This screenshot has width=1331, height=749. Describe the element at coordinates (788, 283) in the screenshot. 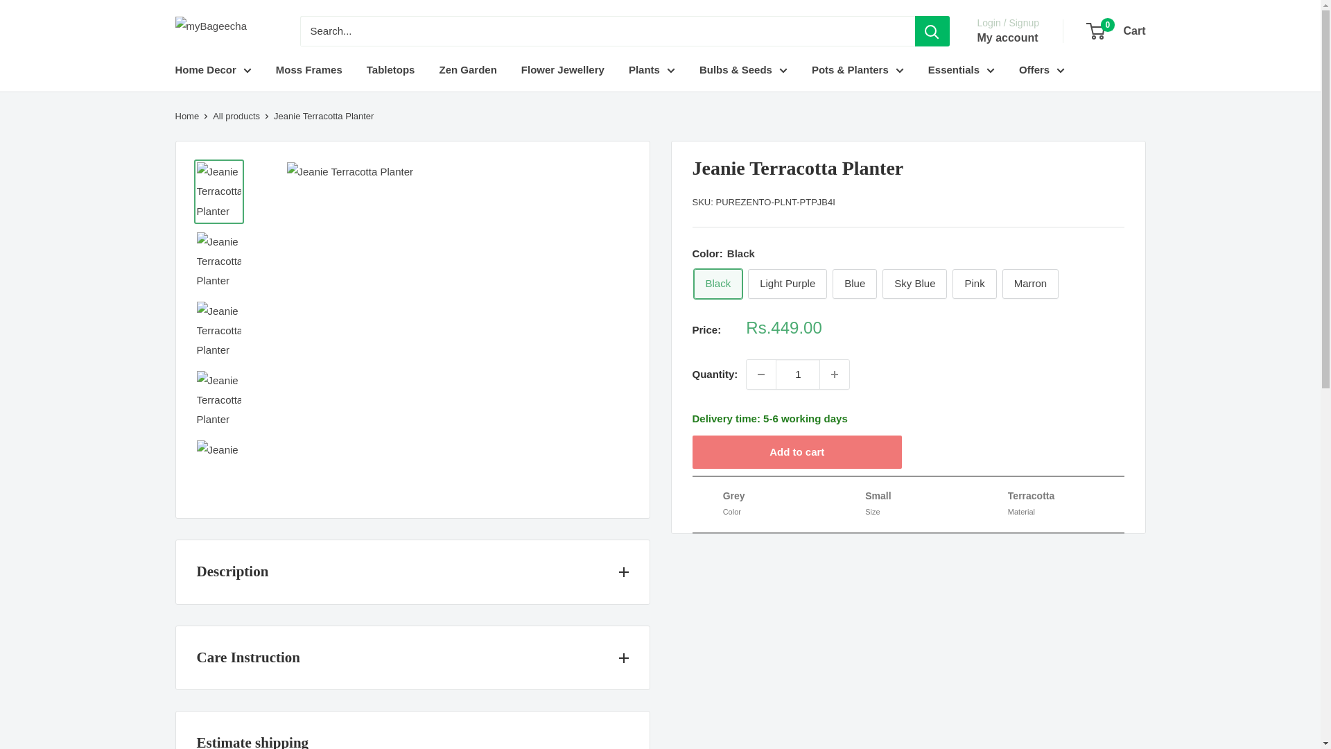

I see `Light Purple` at that location.